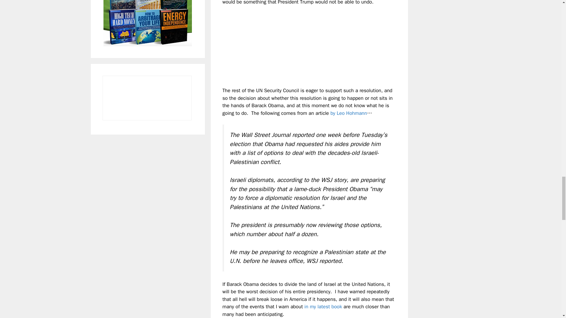 This screenshot has height=318, width=566. Describe the element at coordinates (348, 113) in the screenshot. I see `by Leo Hohmann` at that location.